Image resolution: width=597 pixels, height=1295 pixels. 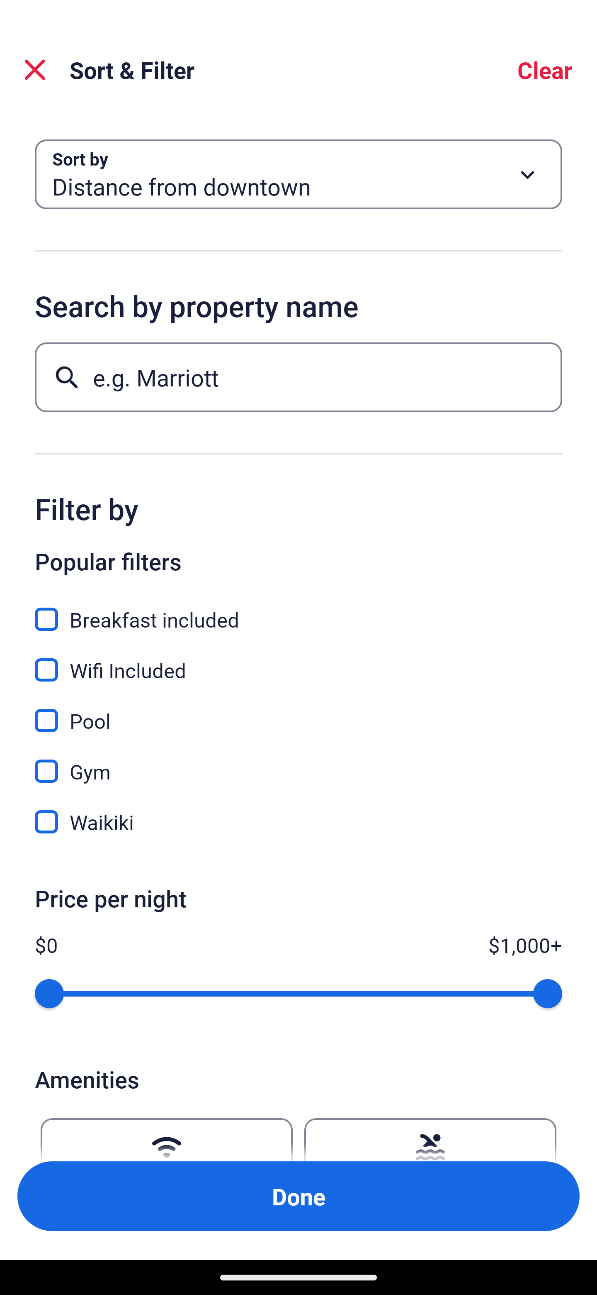 What do you see at coordinates (298, 822) in the screenshot?
I see `Waikiki, Waikiki` at bounding box center [298, 822].